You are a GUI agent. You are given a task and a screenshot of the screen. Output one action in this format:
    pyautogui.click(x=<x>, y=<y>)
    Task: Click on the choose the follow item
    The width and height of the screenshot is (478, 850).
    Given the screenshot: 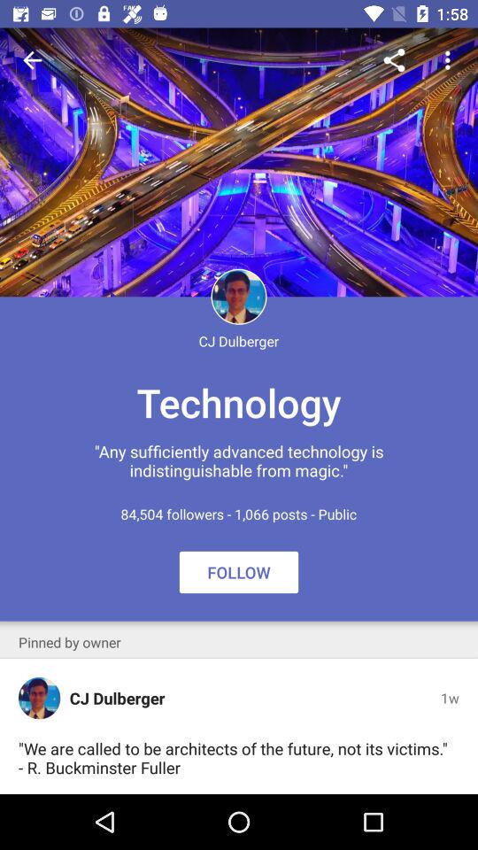 What is the action you would take?
    pyautogui.click(x=239, y=572)
    